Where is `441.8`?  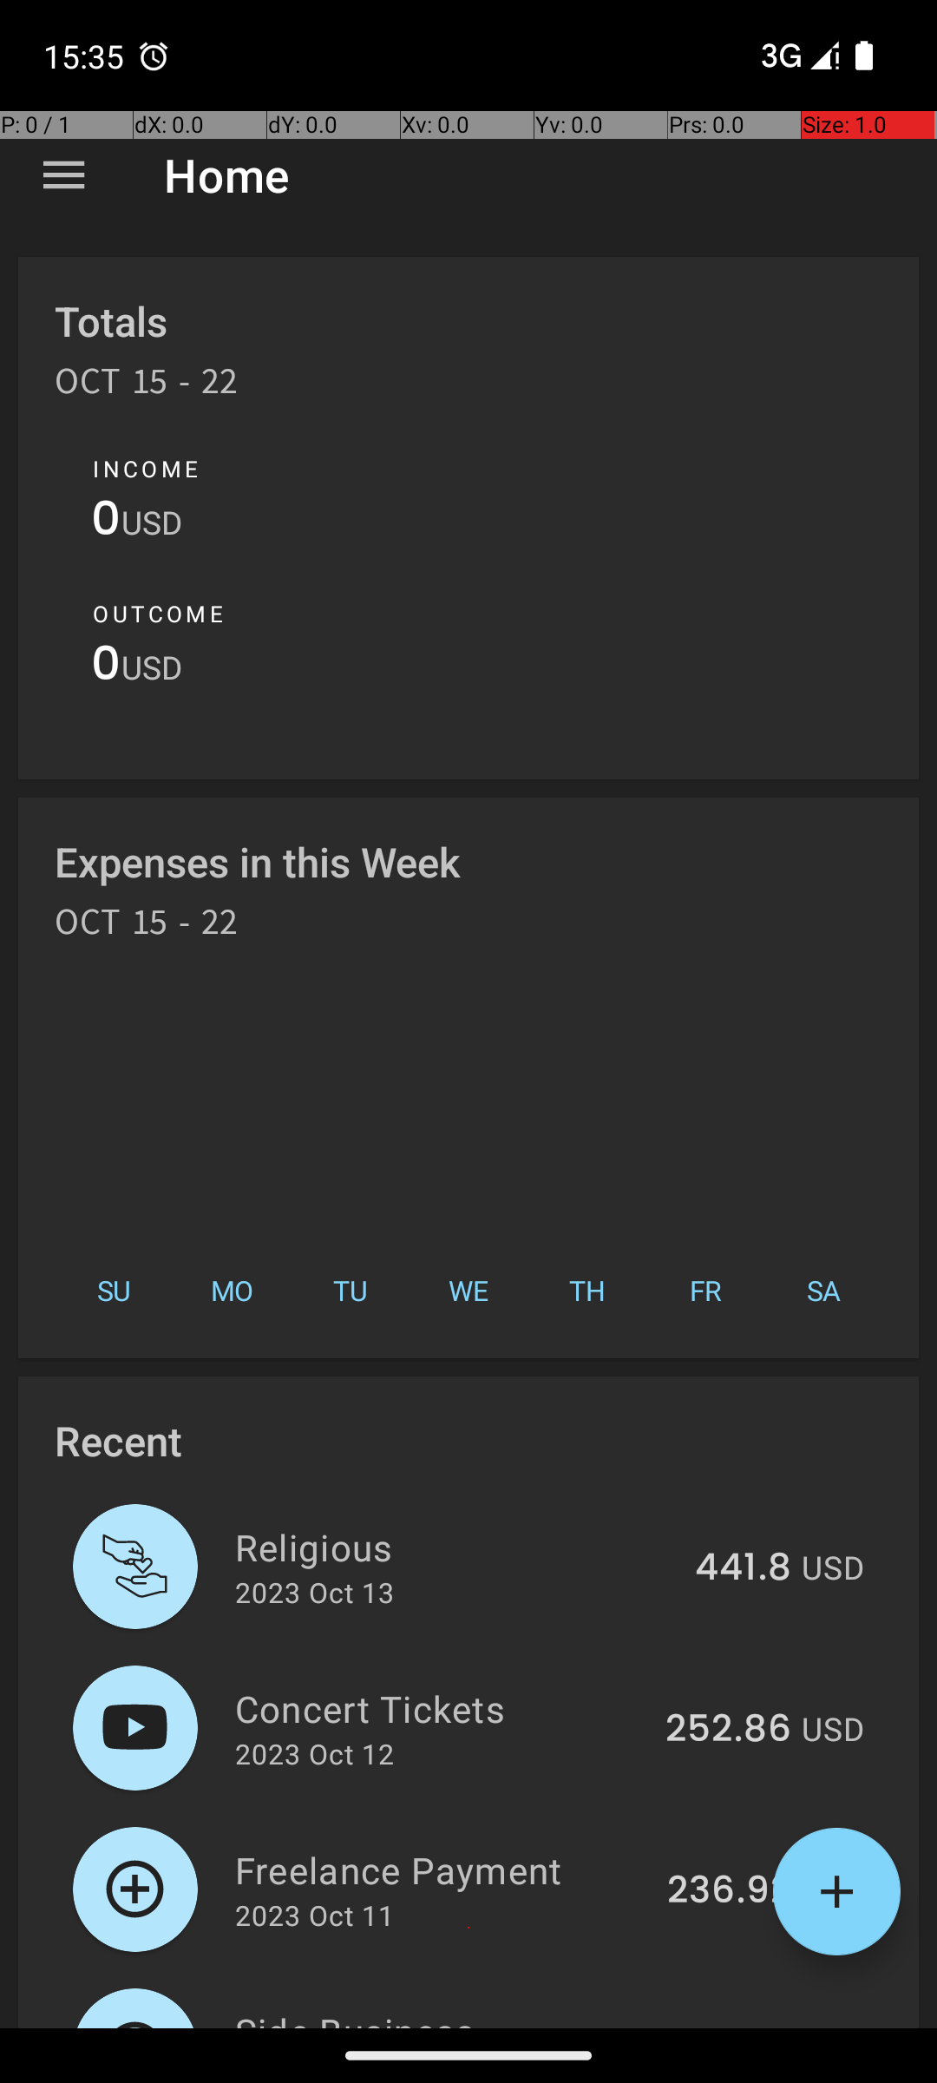 441.8 is located at coordinates (743, 1568).